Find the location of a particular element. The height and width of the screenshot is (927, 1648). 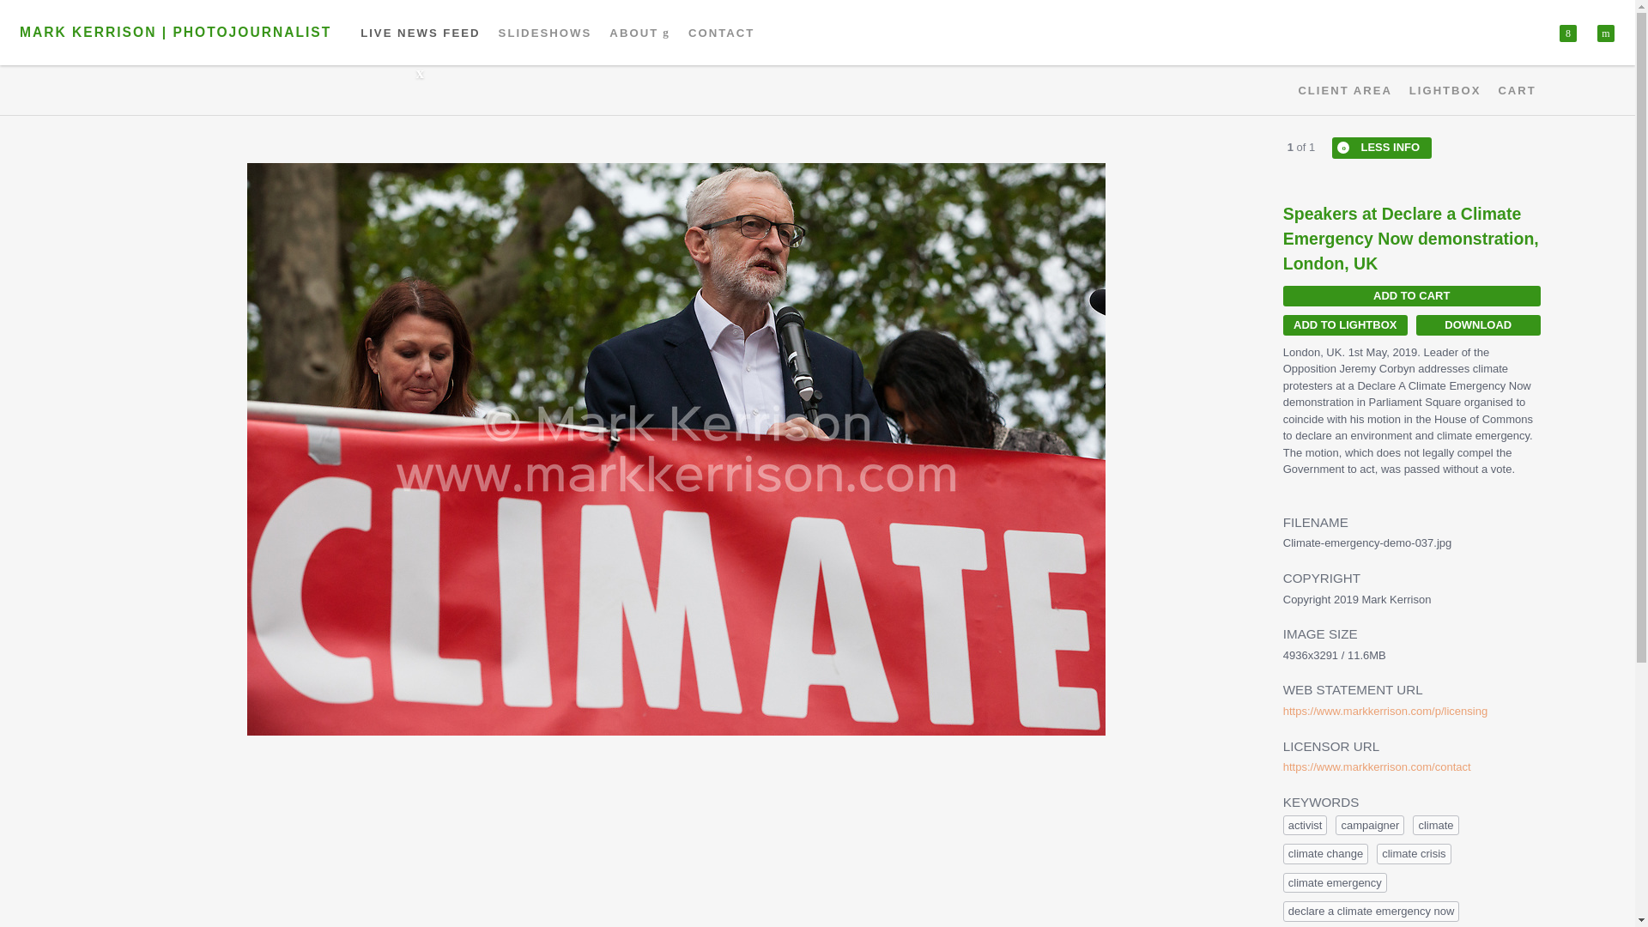

DOWNLOAD is located at coordinates (1478, 324).